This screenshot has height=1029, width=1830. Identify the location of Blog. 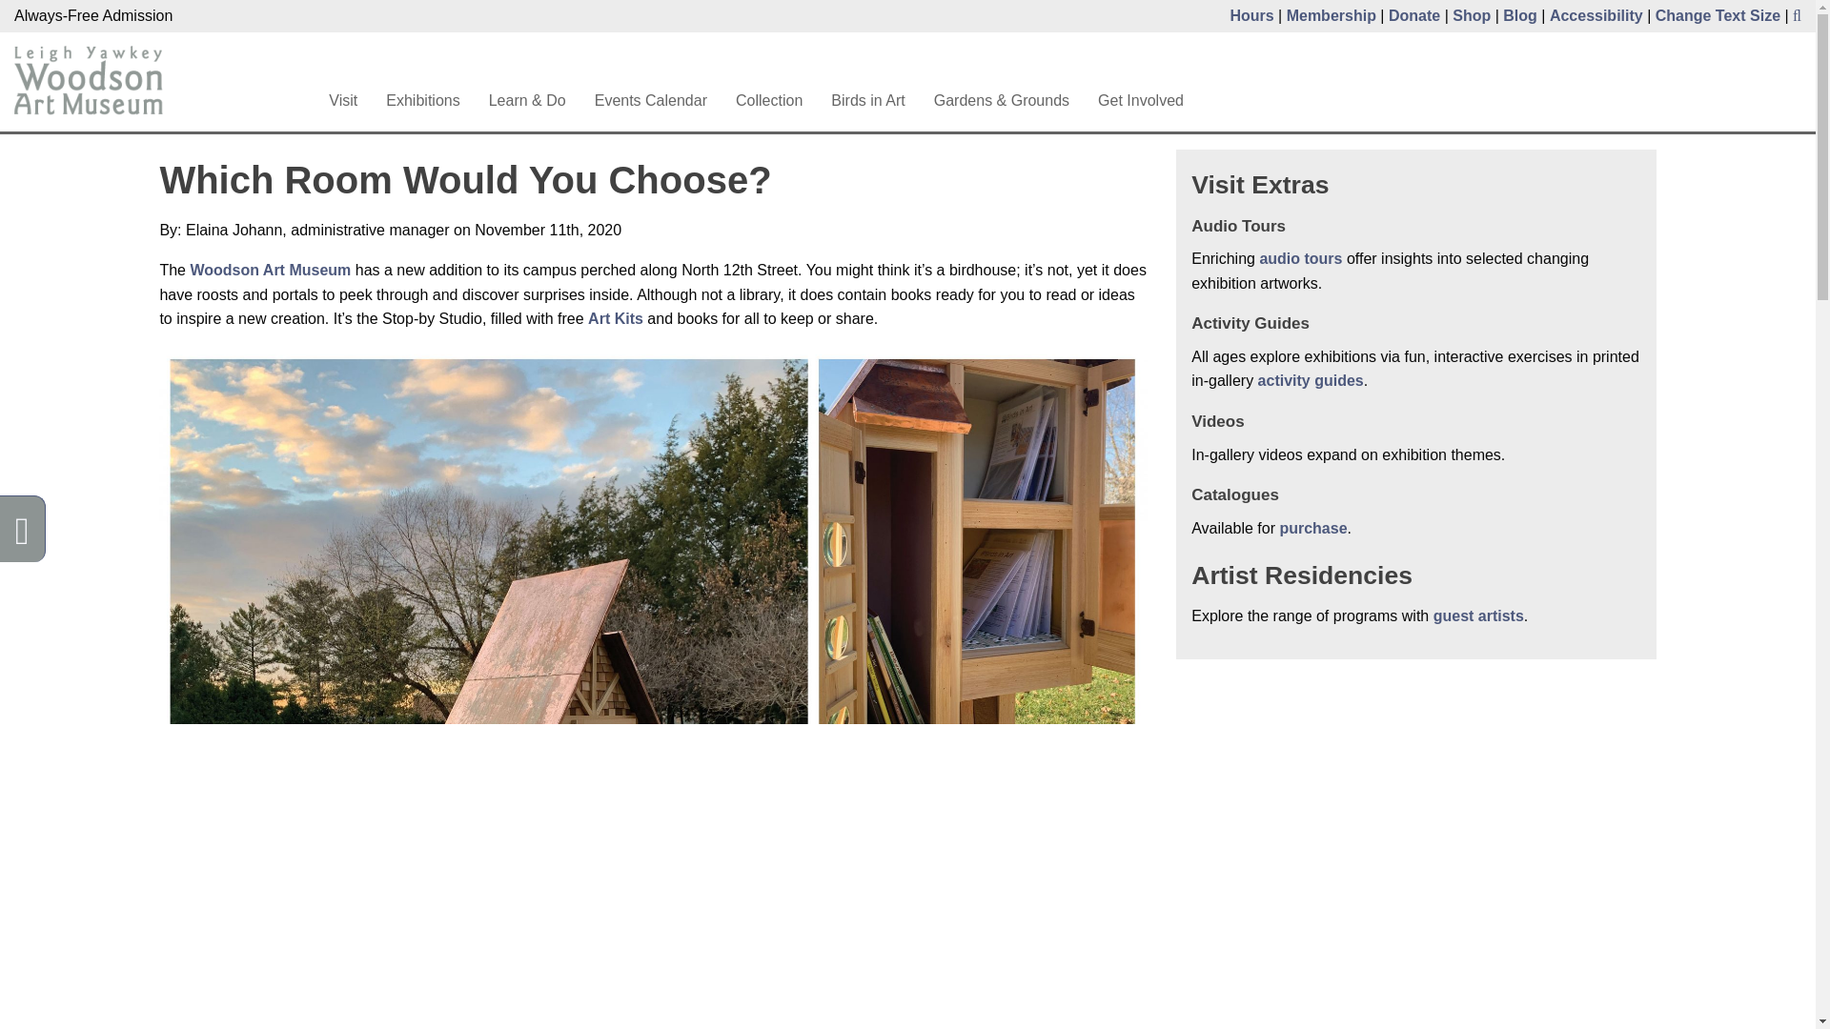
(1519, 15).